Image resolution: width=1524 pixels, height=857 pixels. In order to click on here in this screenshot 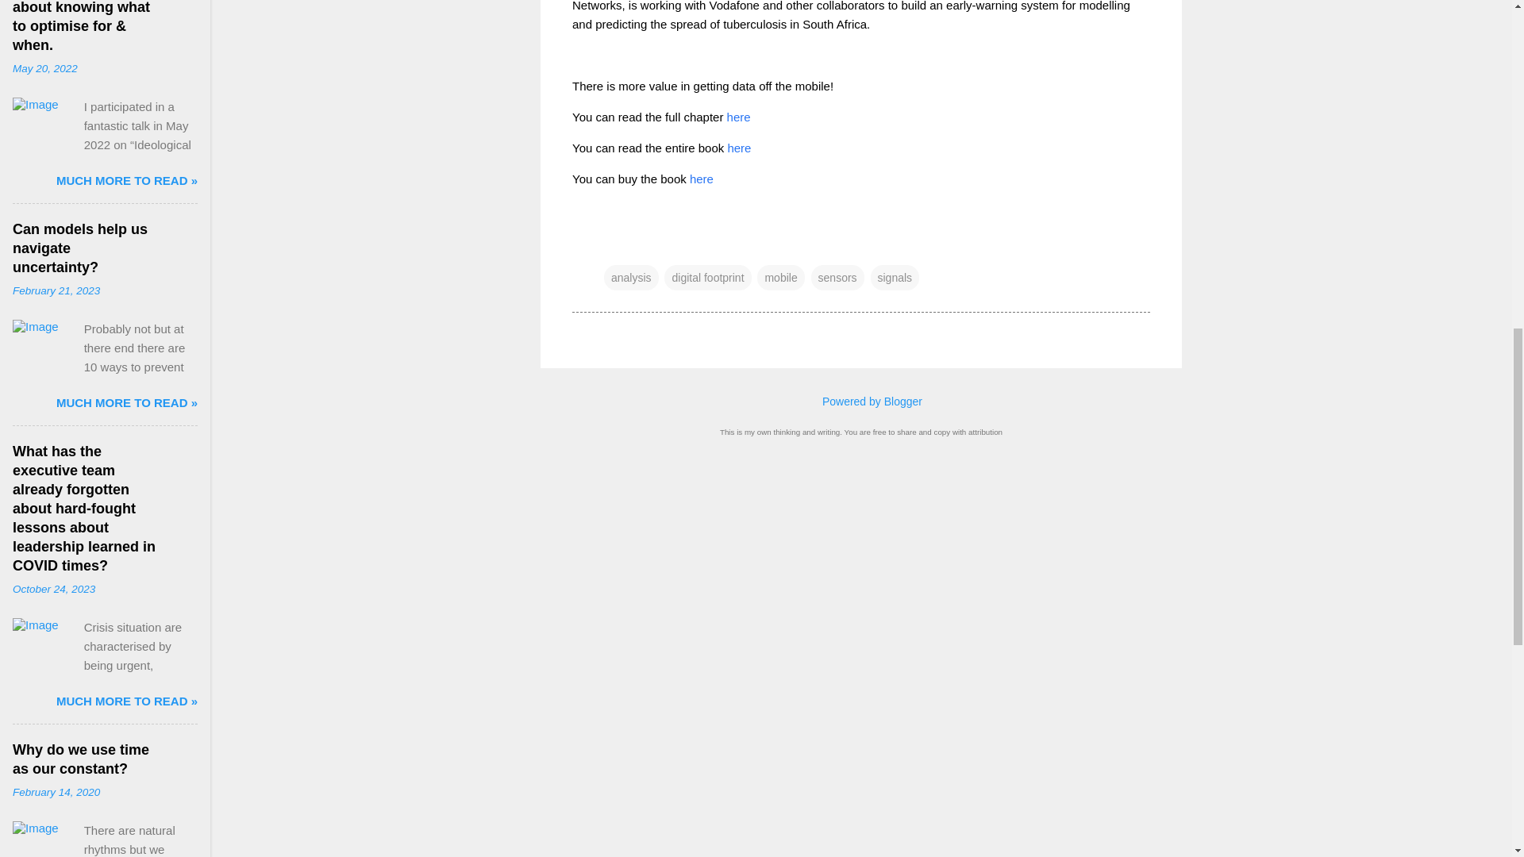, I will do `click(702, 178)`.